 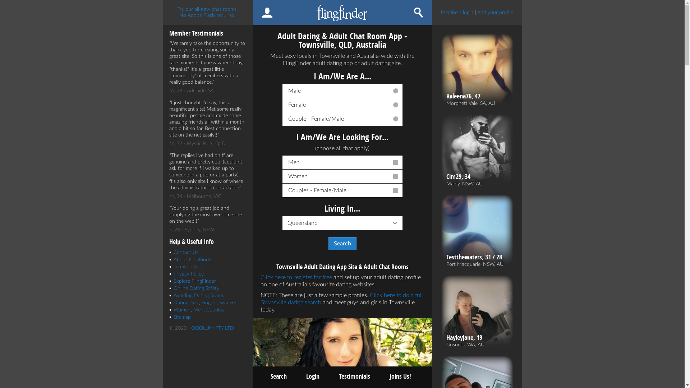 What do you see at coordinates (215, 310) in the screenshot?
I see `Couples` at bounding box center [215, 310].